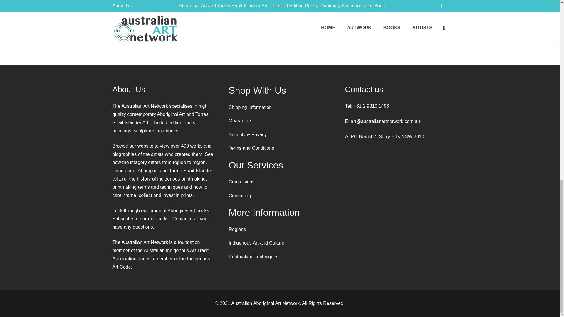 The image size is (564, 317). What do you see at coordinates (298, 26) in the screenshot?
I see `Add to cart` at bounding box center [298, 26].